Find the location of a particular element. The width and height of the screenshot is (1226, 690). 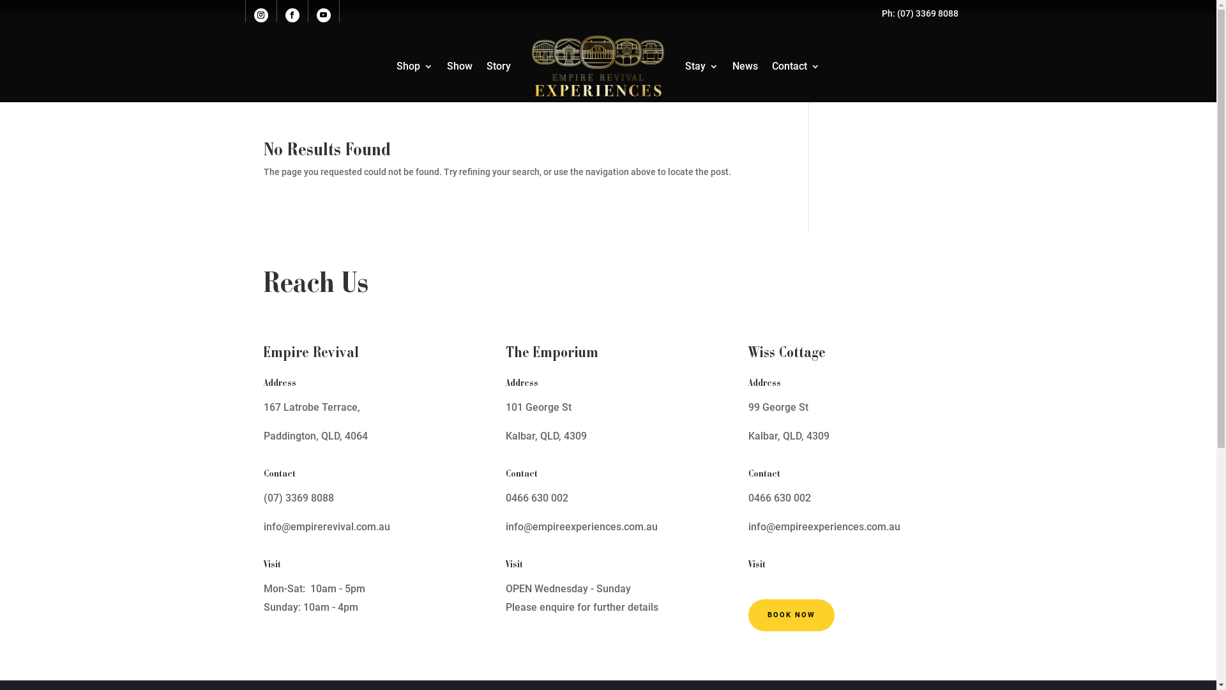

Shop is located at coordinates (415, 66).